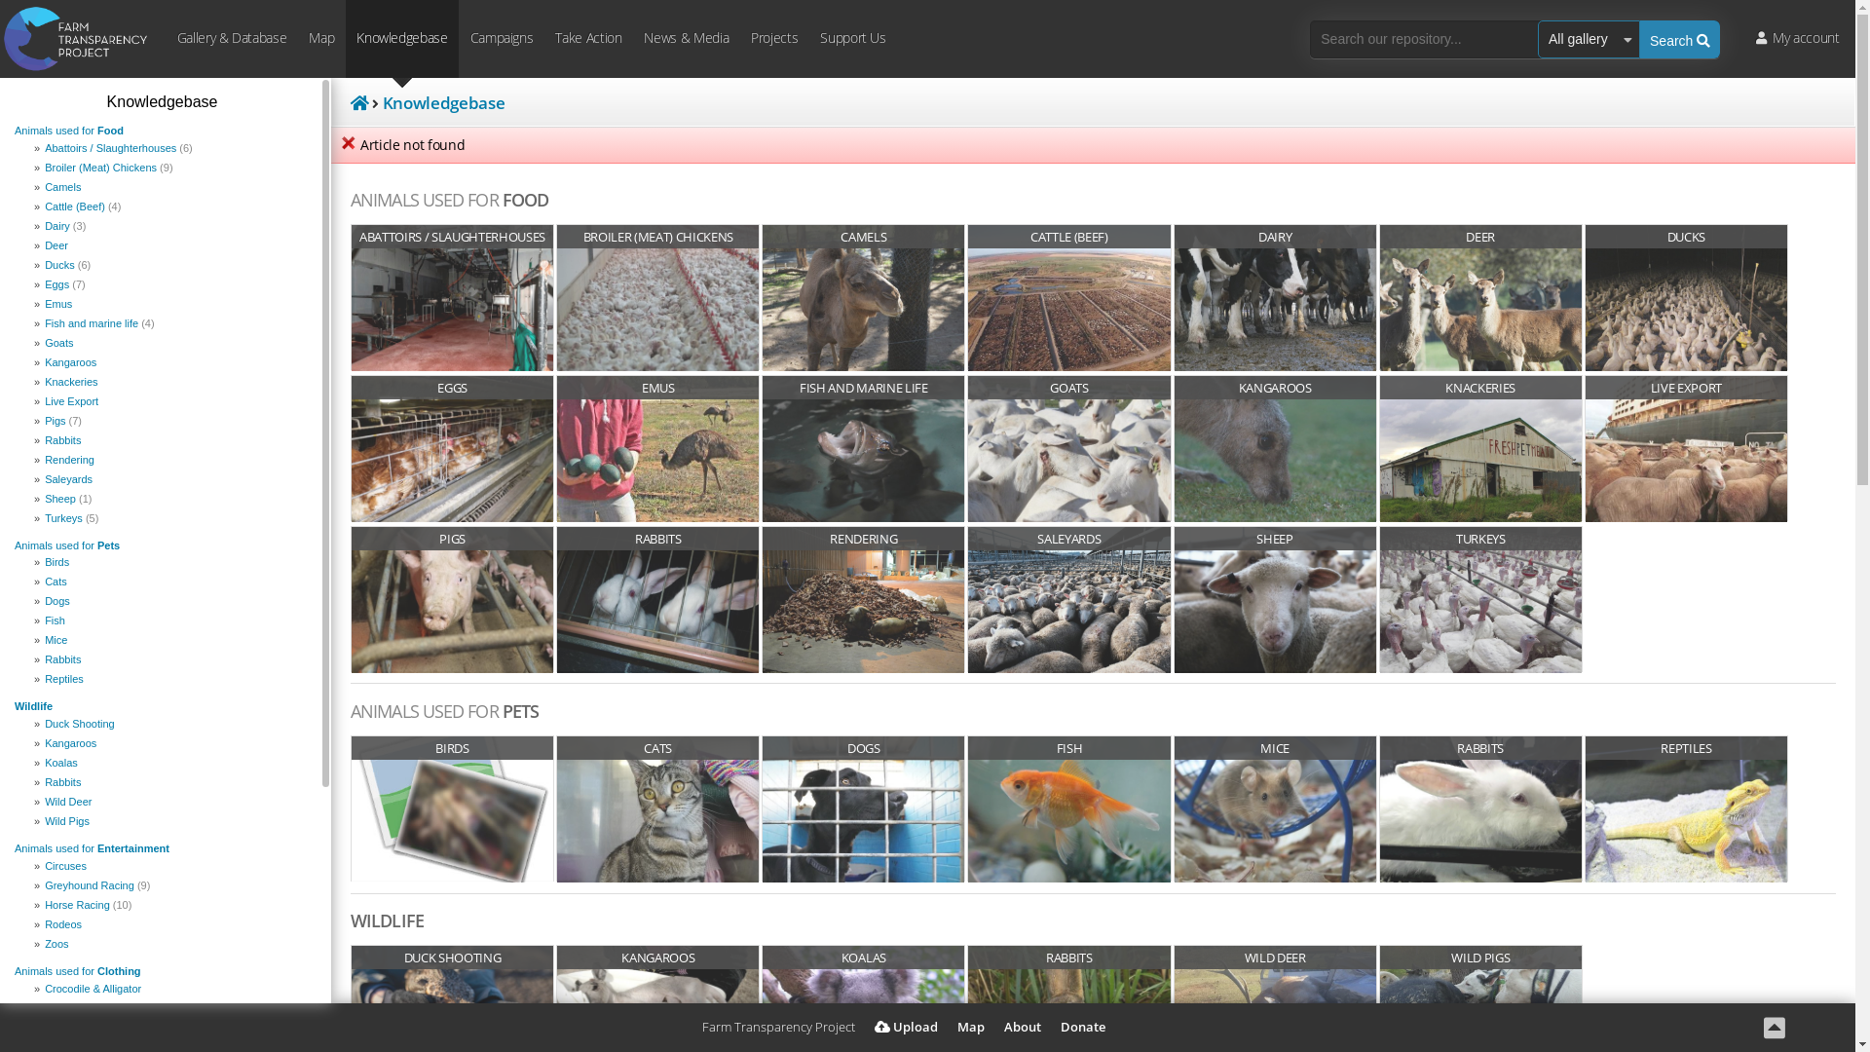 Image resolution: width=1870 pixels, height=1052 pixels. Describe the element at coordinates (173, 362) in the screenshot. I see `Kangaroos` at that location.